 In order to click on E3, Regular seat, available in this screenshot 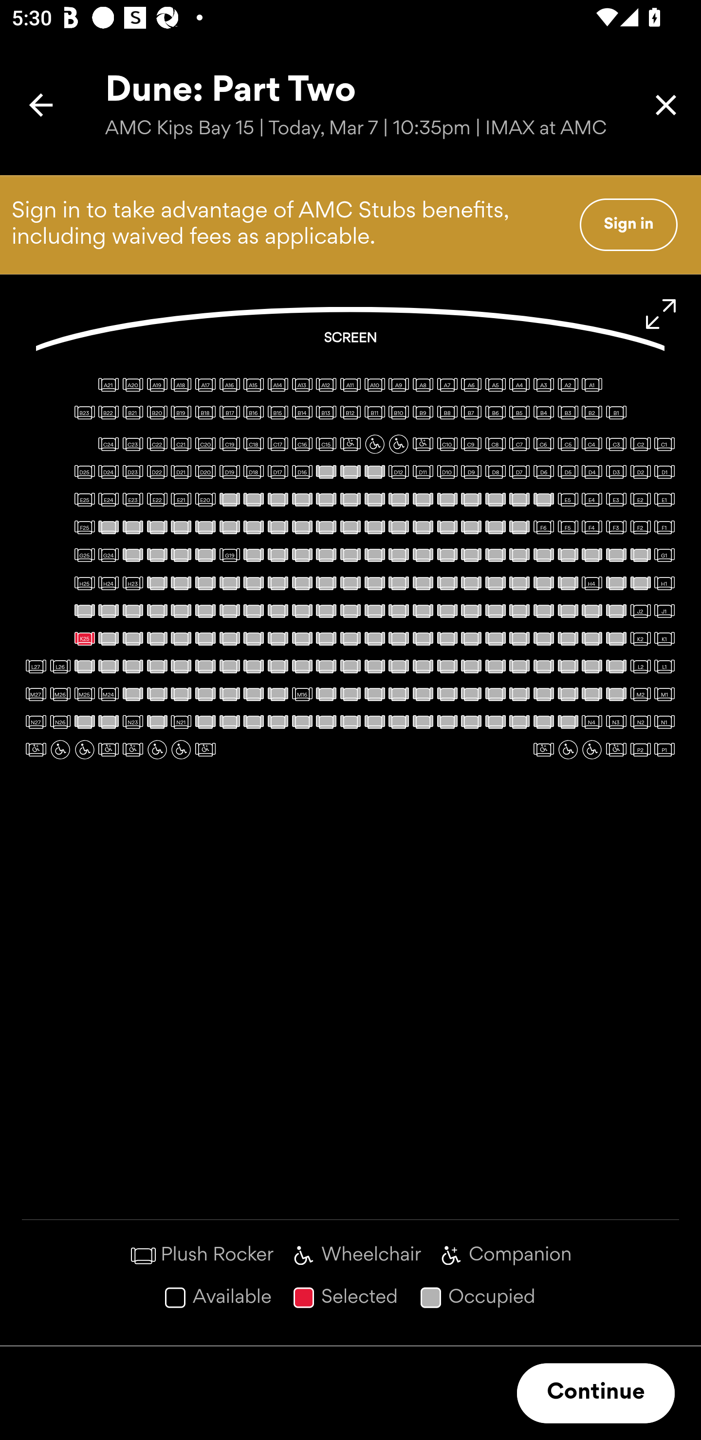, I will do `click(616, 499)`.